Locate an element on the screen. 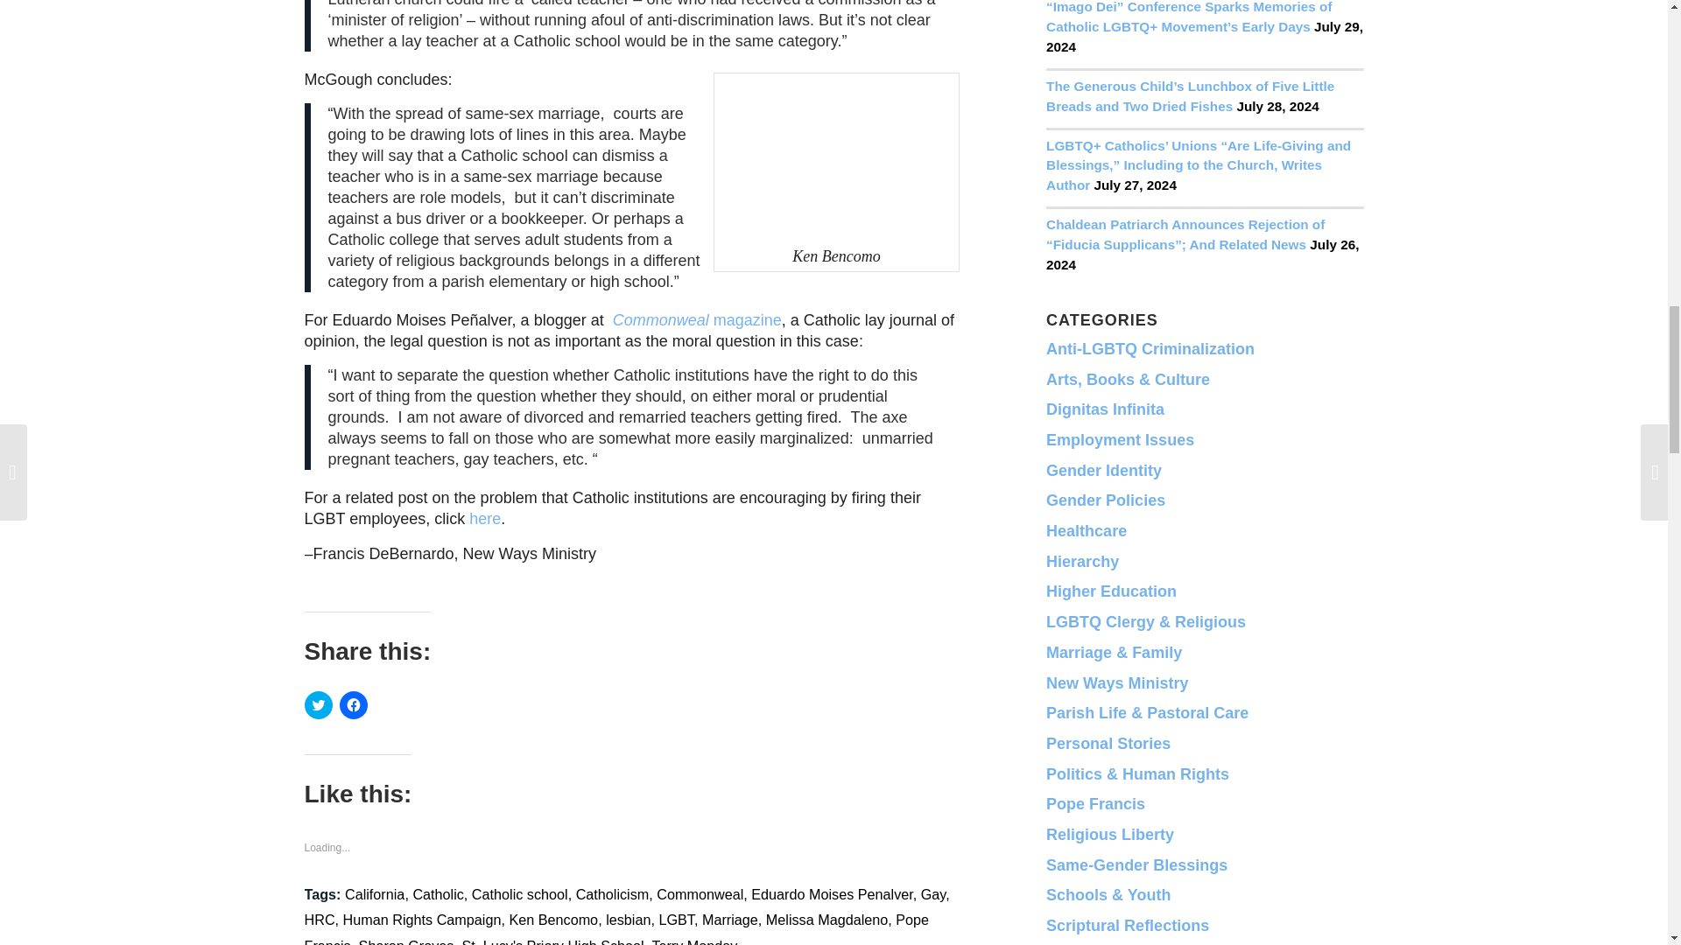 The image size is (1681, 945). Click to share on Twitter is located at coordinates (319, 704).